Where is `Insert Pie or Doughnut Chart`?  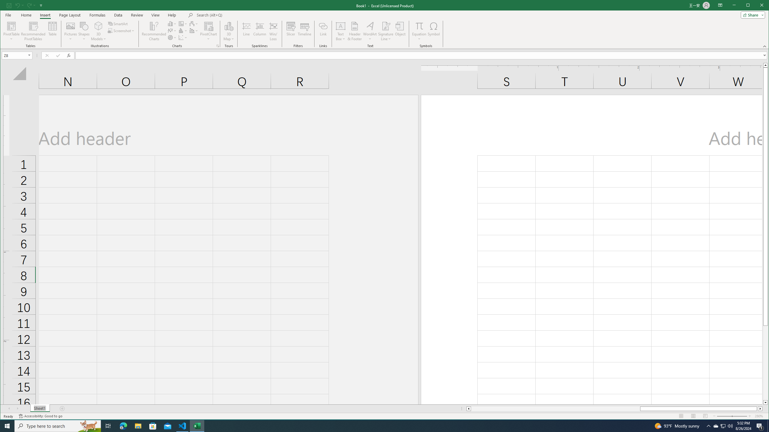
Insert Pie or Doughnut Chart is located at coordinates (172, 37).